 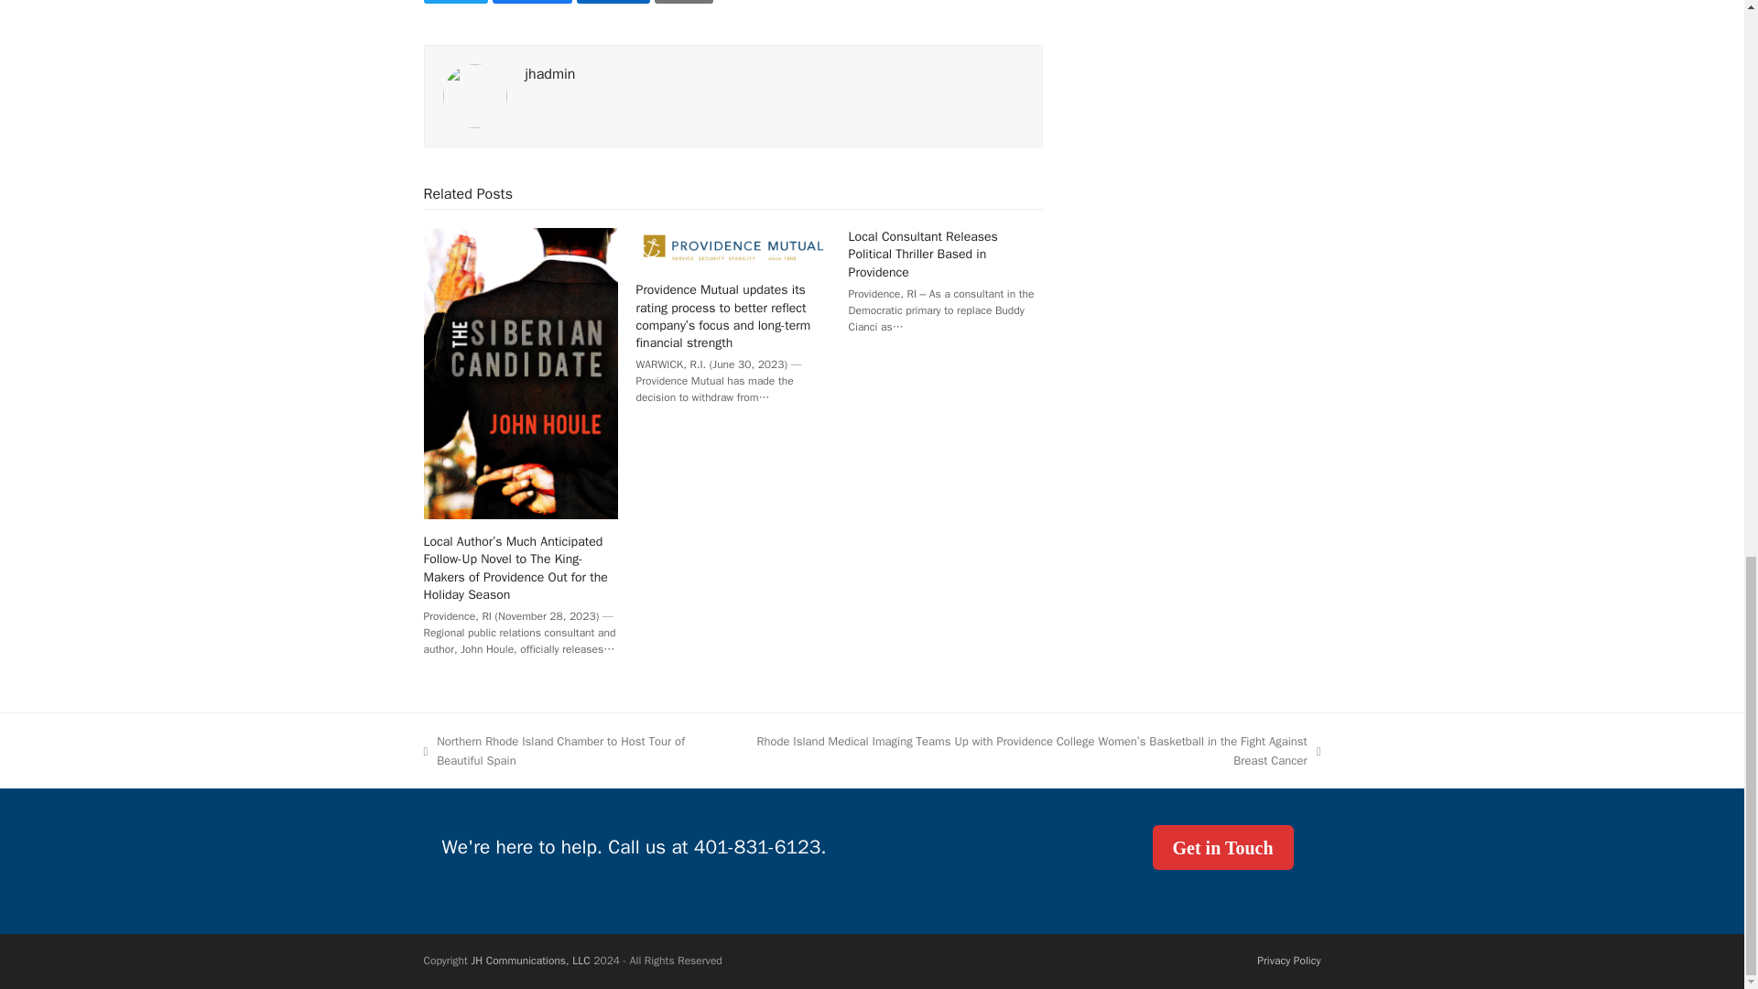 I want to click on Get in Touch, so click(x=1221, y=847).